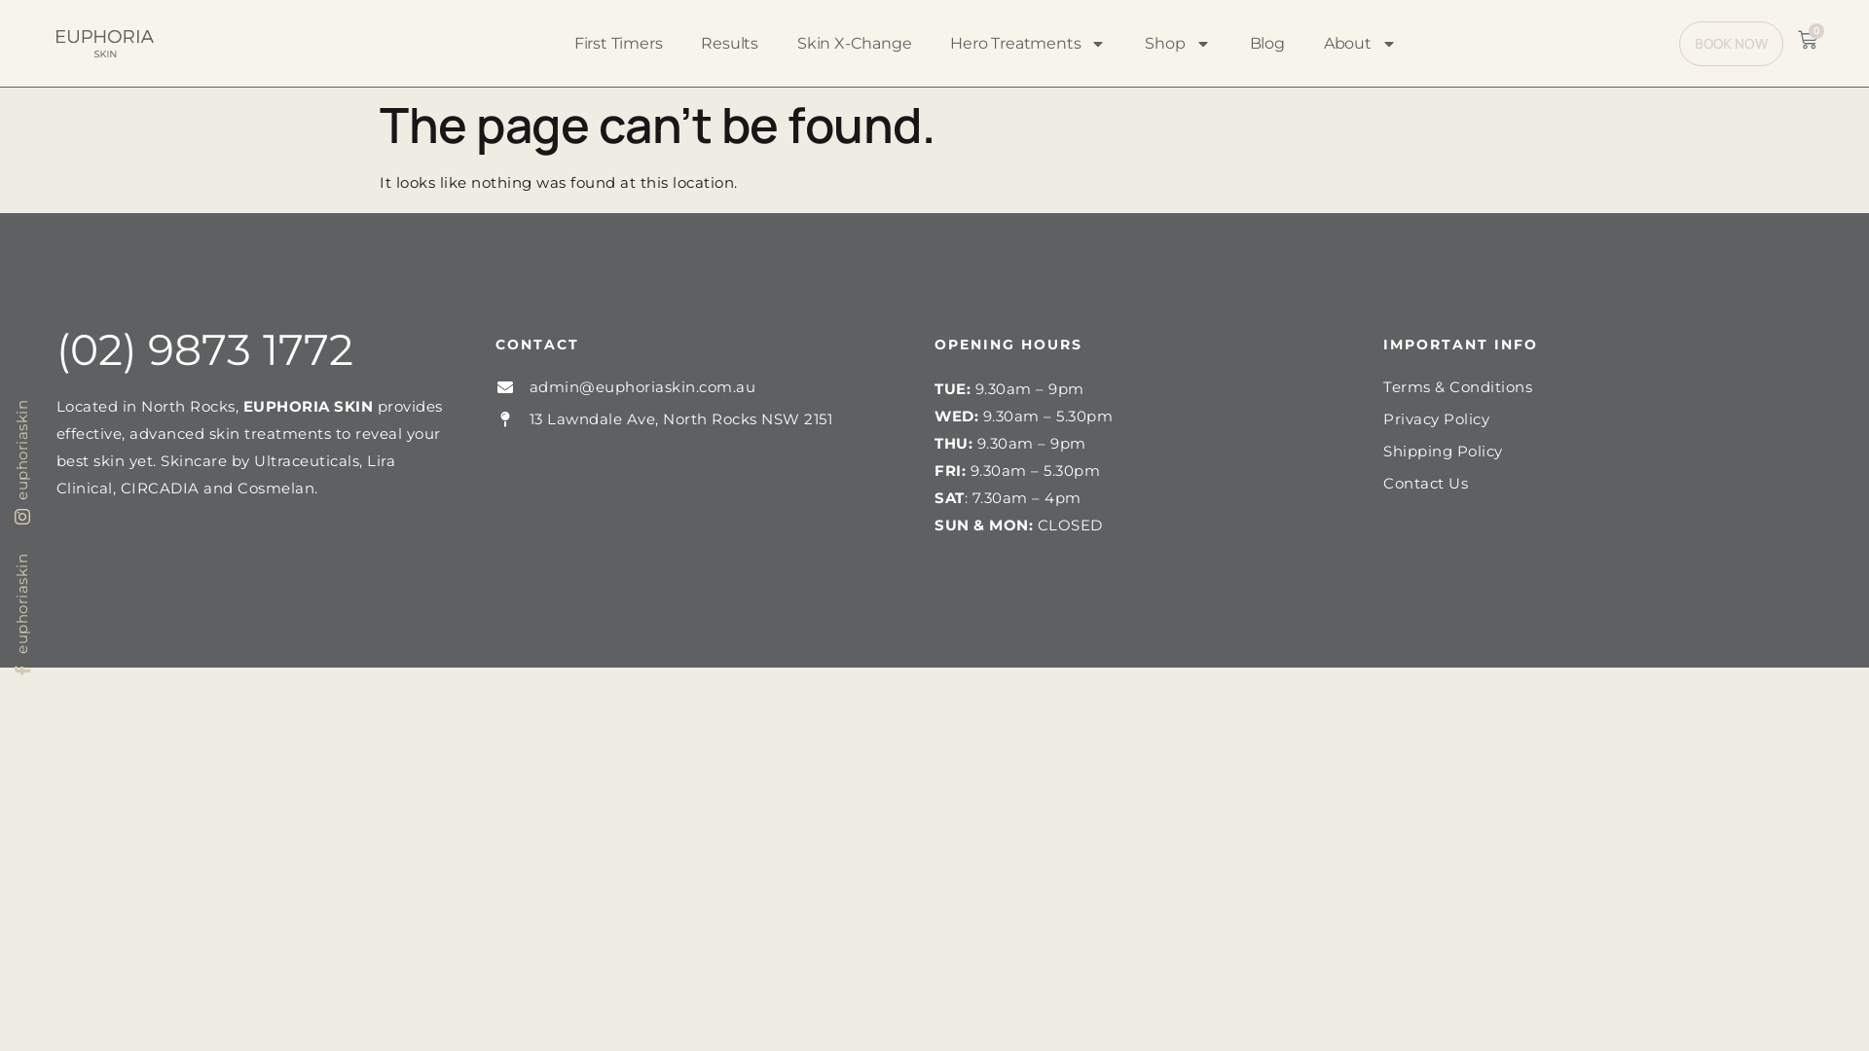 This screenshot has height=1051, width=1869. What do you see at coordinates (1808, 40) in the screenshot?
I see `0` at bounding box center [1808, 40].